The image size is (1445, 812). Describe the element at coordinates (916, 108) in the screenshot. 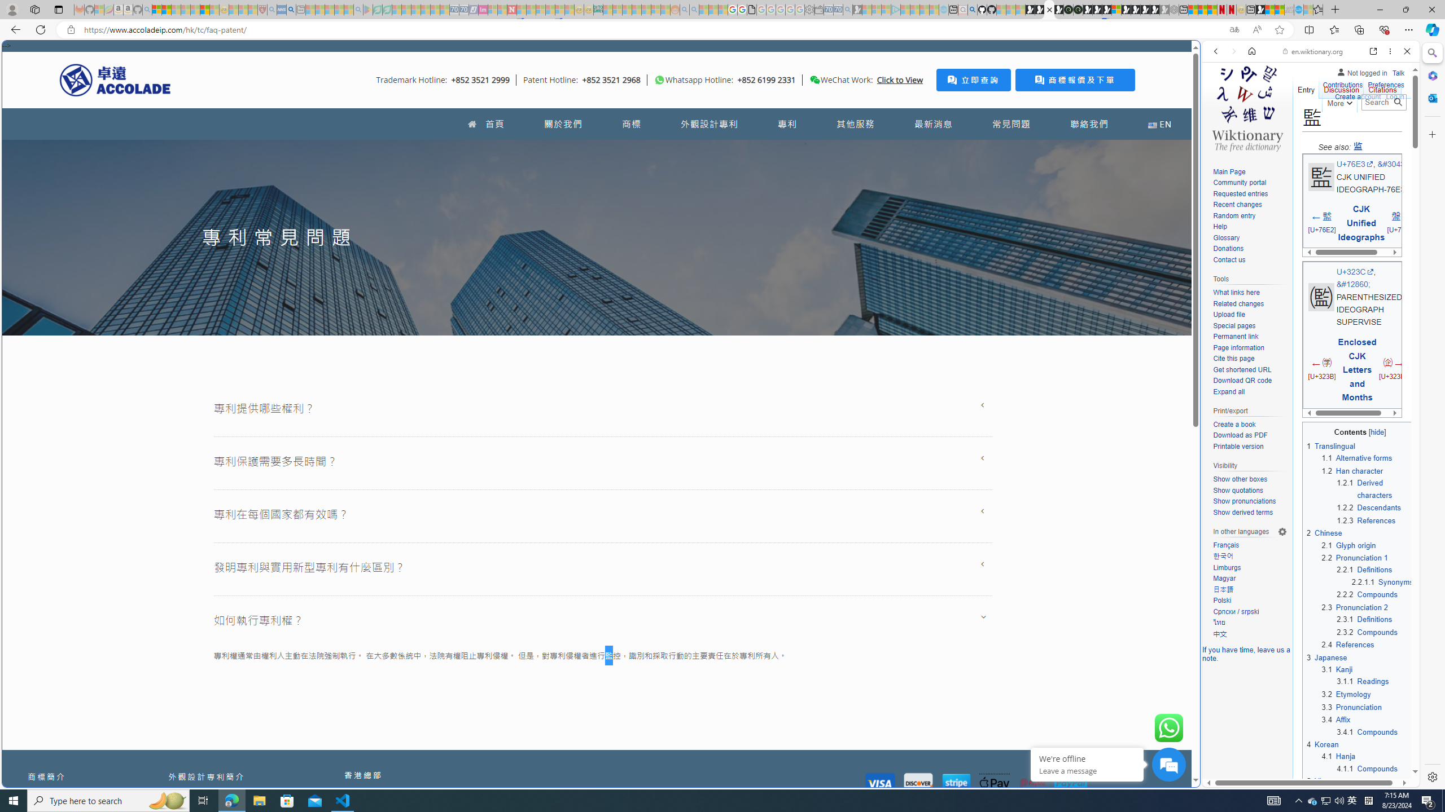

I see `Search or enter web address` at that location.